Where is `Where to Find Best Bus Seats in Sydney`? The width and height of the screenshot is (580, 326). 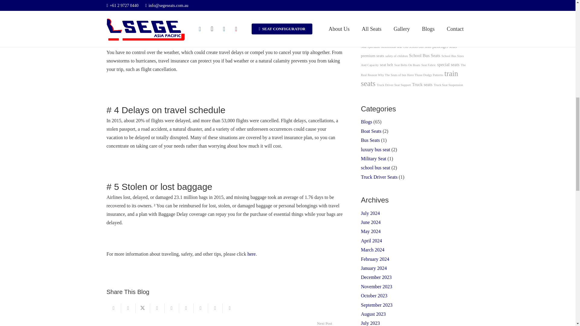
Where to Find Best Bus Seats in Sydney is located at coordinates (165, 323).